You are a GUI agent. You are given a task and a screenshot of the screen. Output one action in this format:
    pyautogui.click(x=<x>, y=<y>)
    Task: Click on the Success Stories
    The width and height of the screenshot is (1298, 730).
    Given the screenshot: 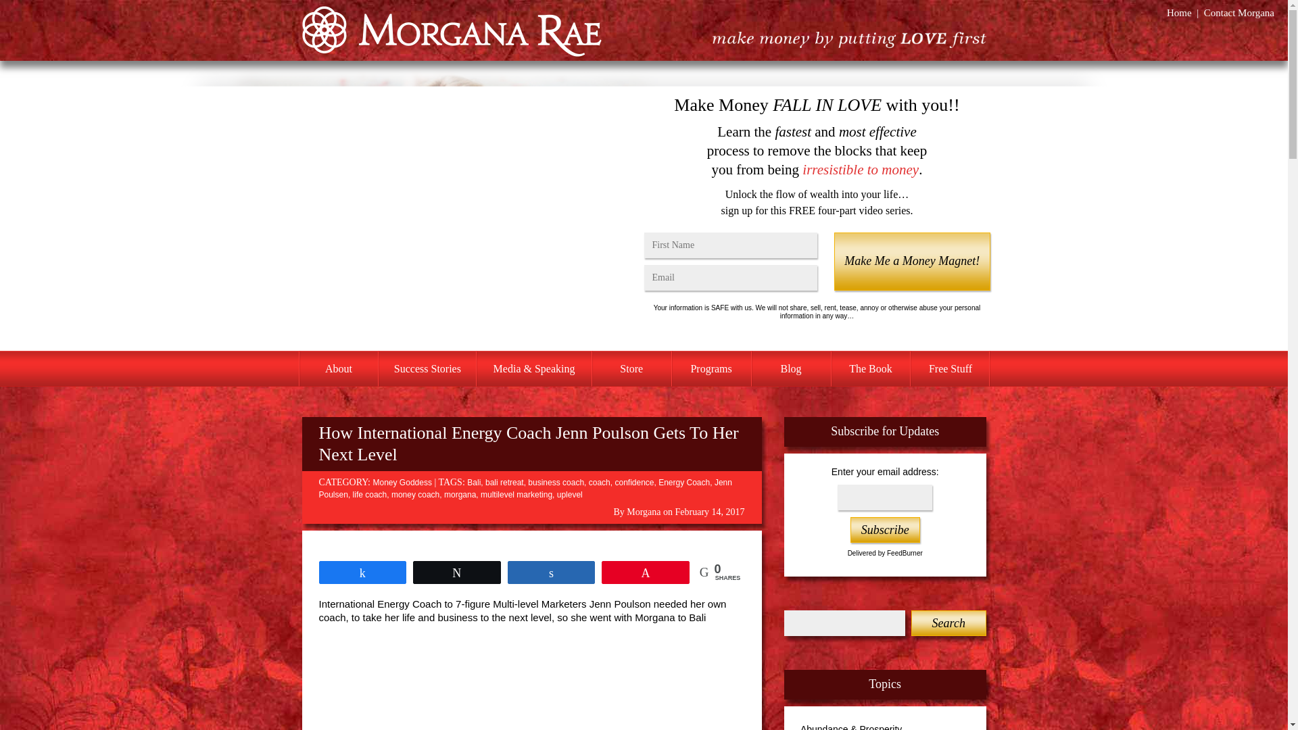 What is the action you would take?
    pyautogui.click(x=427, y=369)
    